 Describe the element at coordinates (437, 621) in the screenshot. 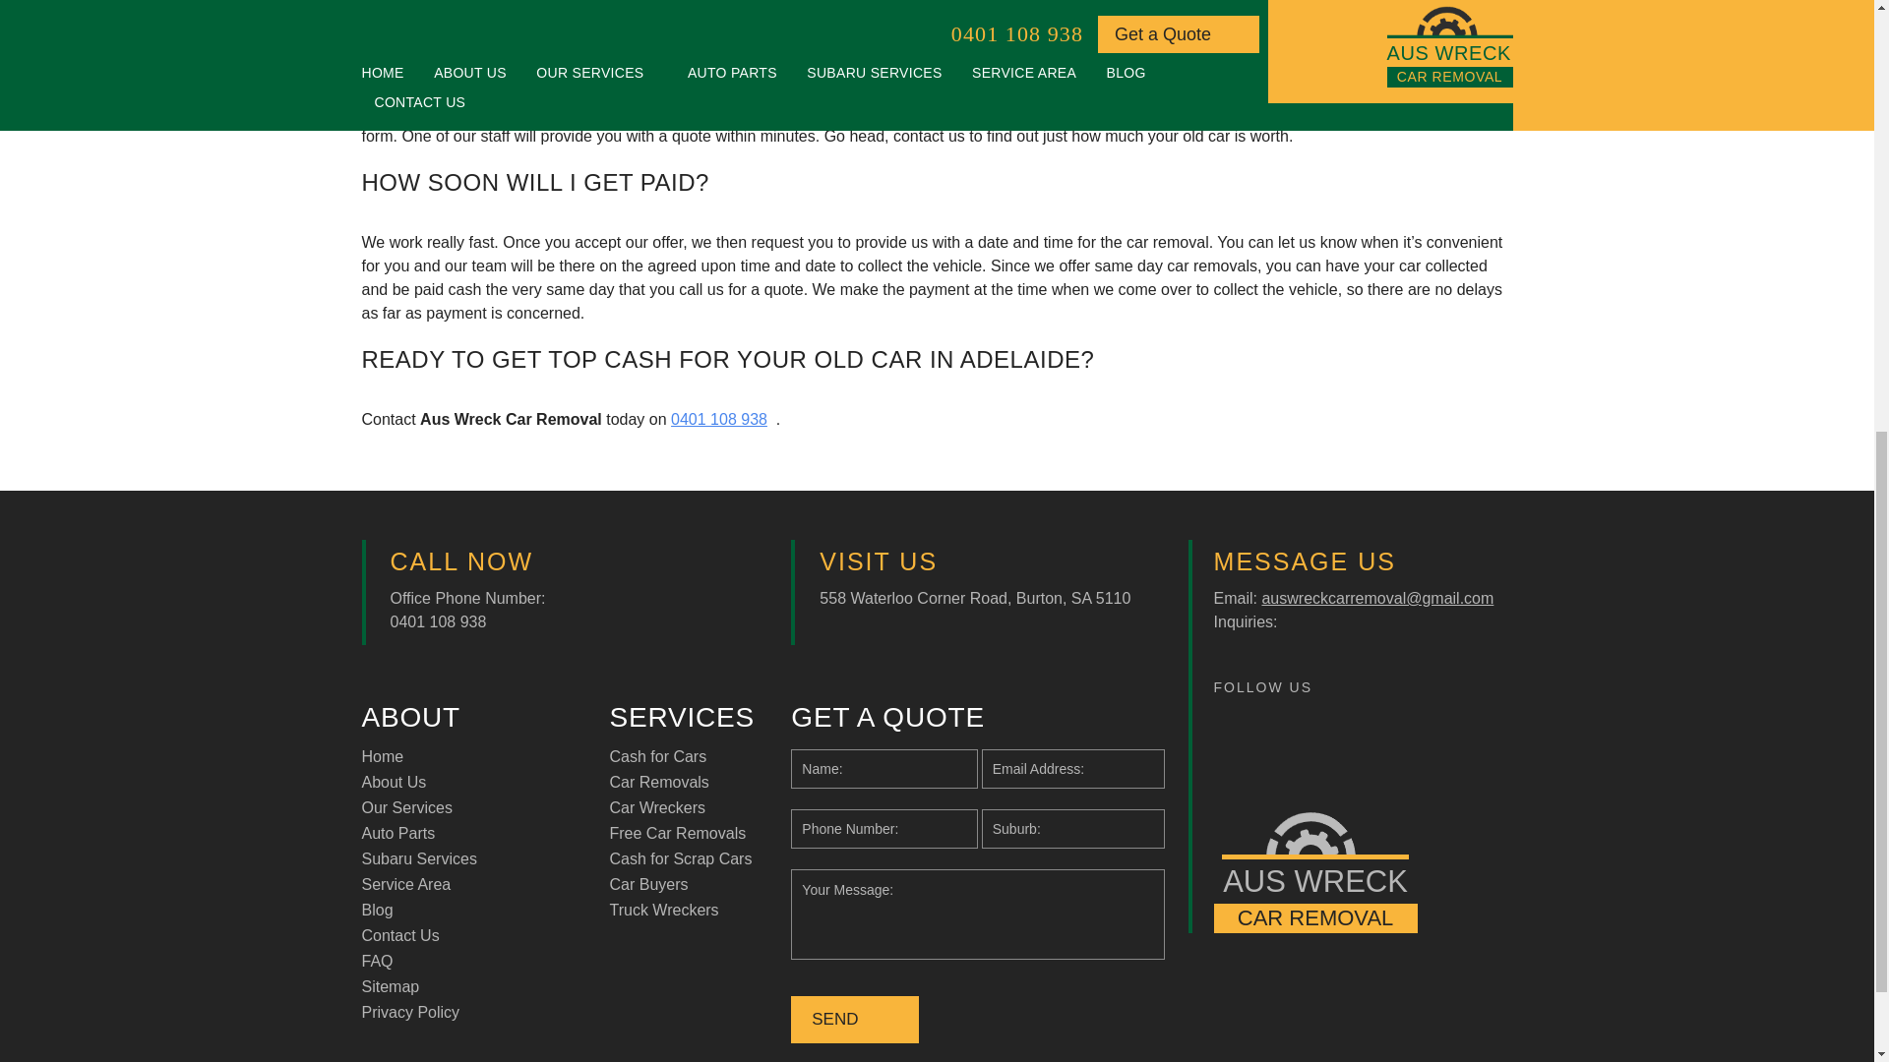

I see `0401 108 938` at that location.